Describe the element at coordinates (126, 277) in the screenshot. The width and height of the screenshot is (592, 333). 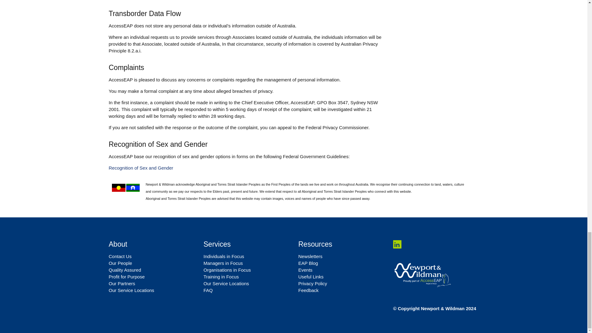
I see `Profit for Purpose` at that location.